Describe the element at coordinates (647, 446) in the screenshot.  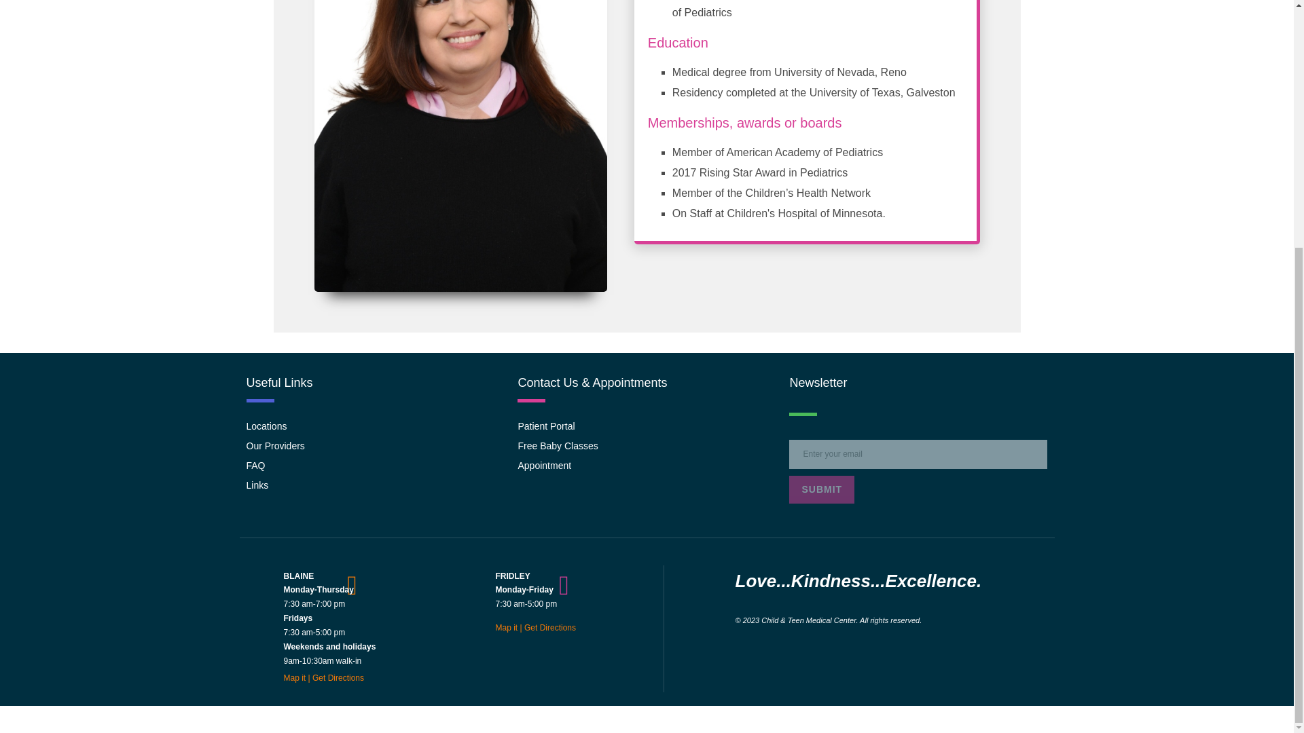
I see `Free Baby Classes` at that location.